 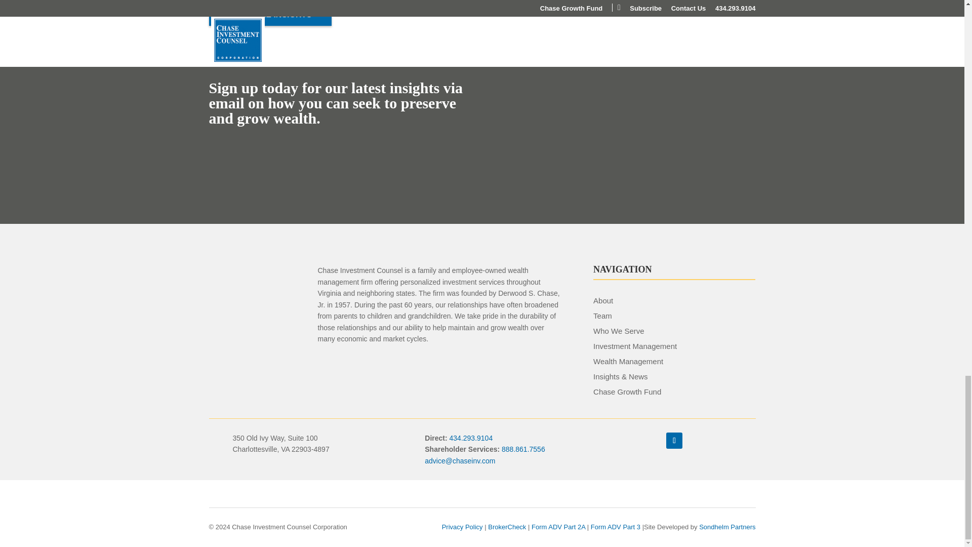 I want to click on Who We Serve, so click(x=619, y=331).